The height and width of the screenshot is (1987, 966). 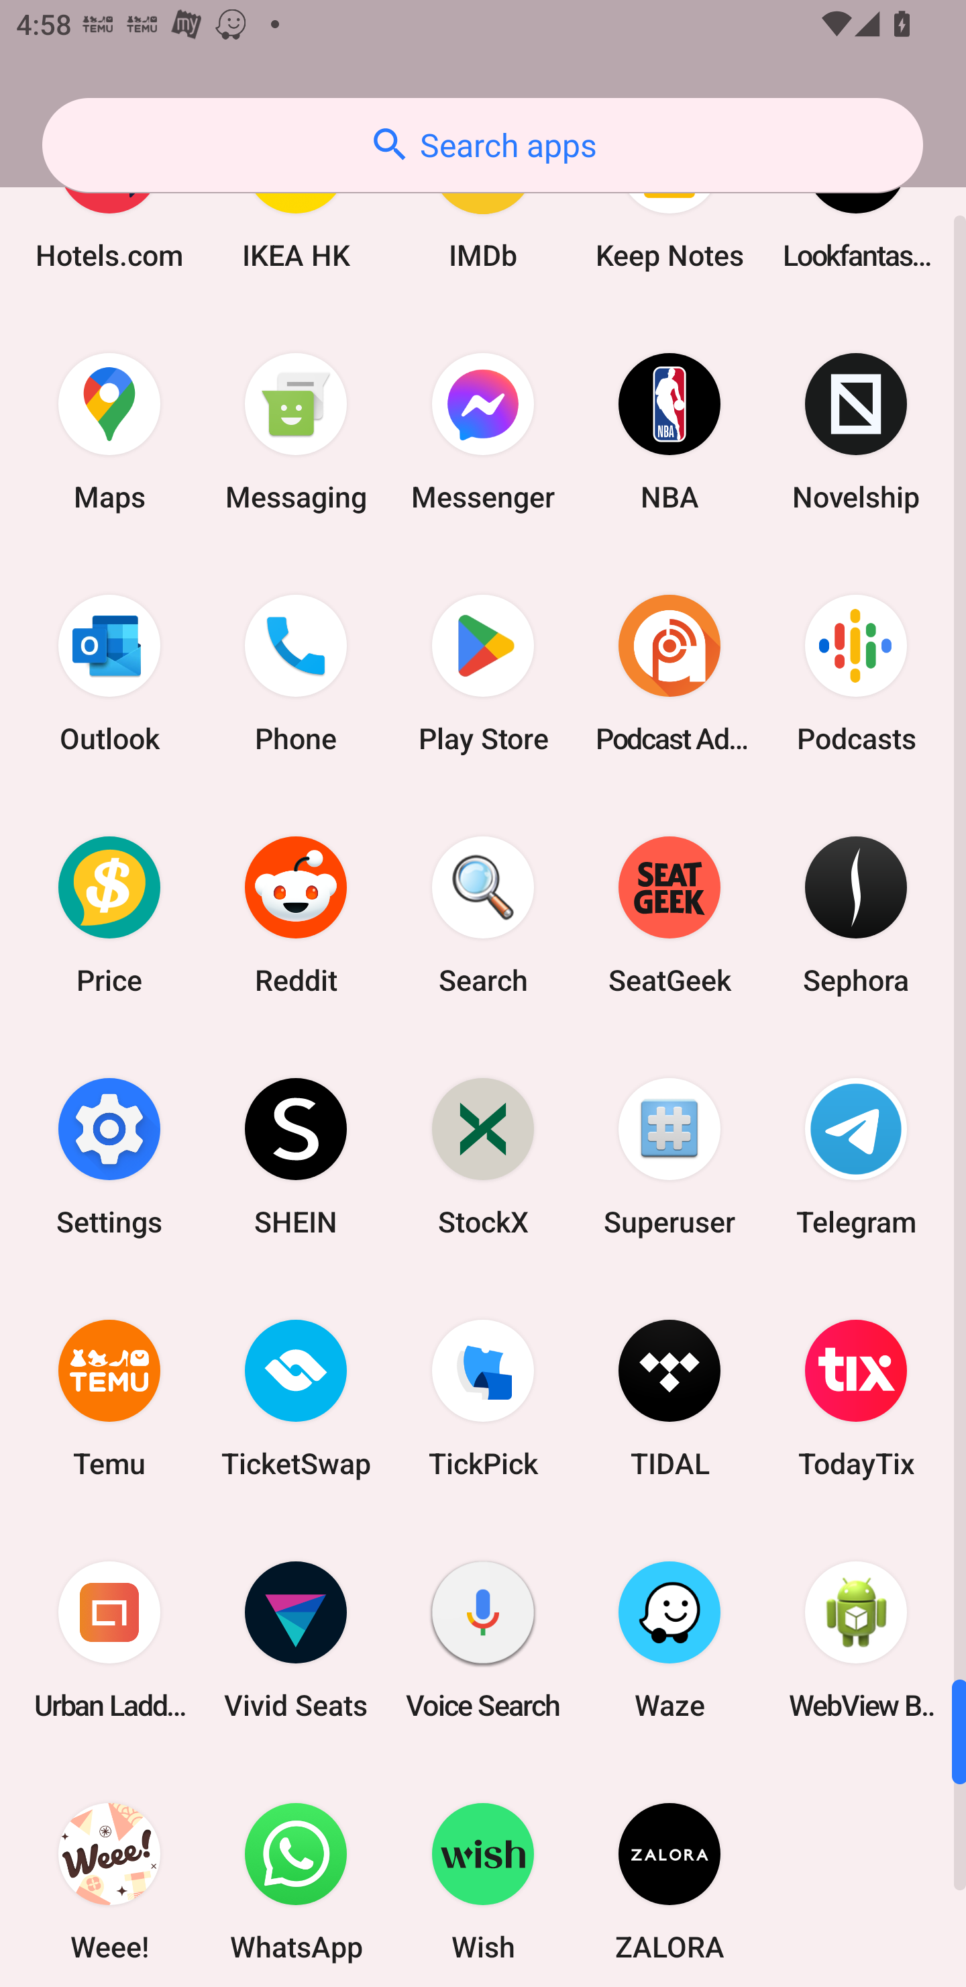 I want to click on Settings, so click(x=109, y=1156).